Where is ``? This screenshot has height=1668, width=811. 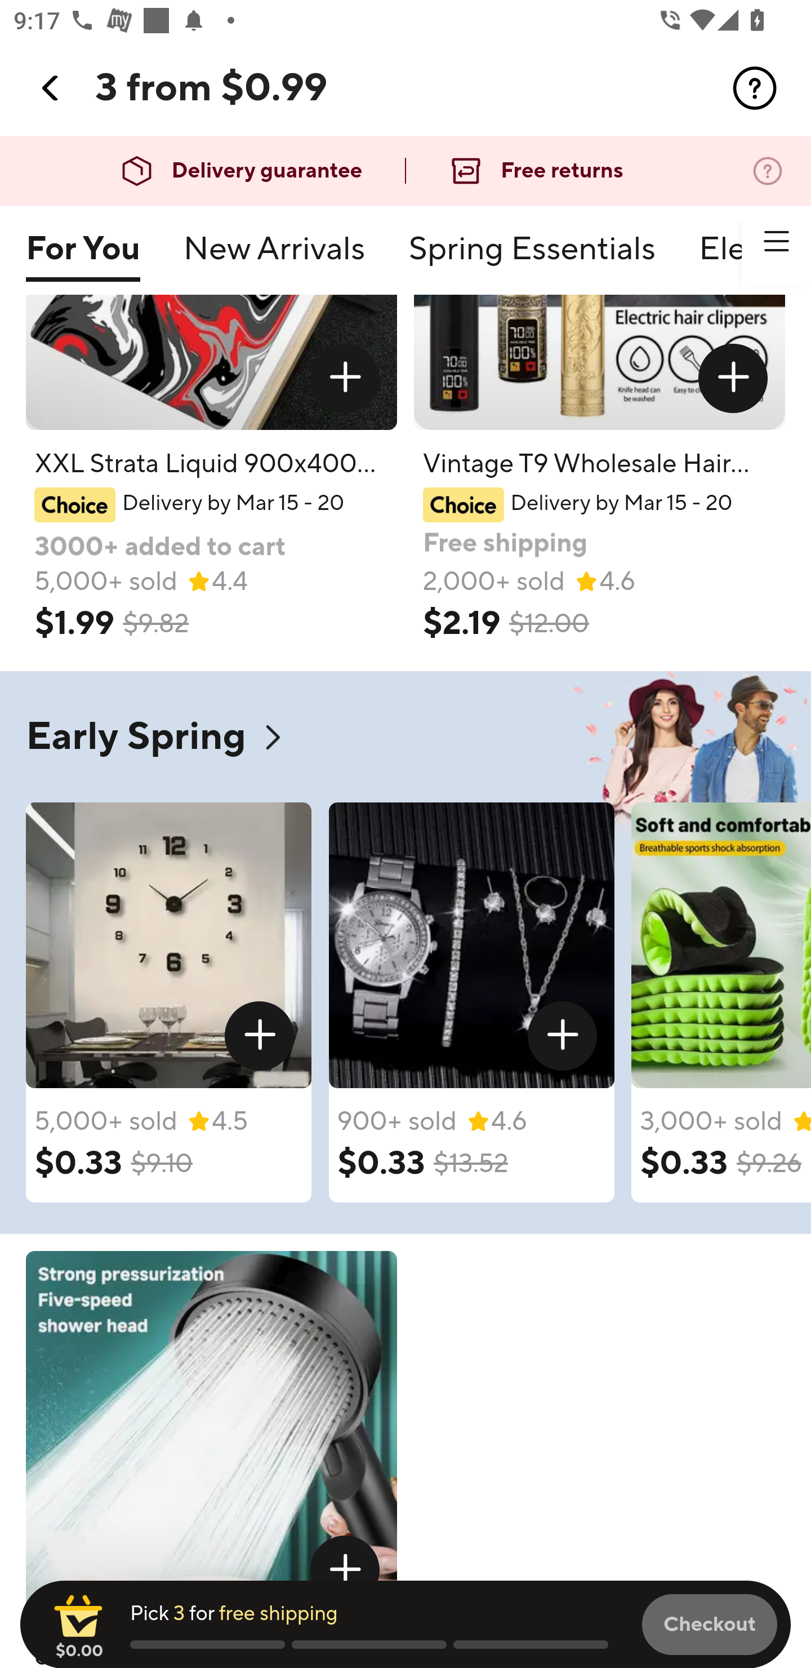
 is located at coordinates (776, 241).